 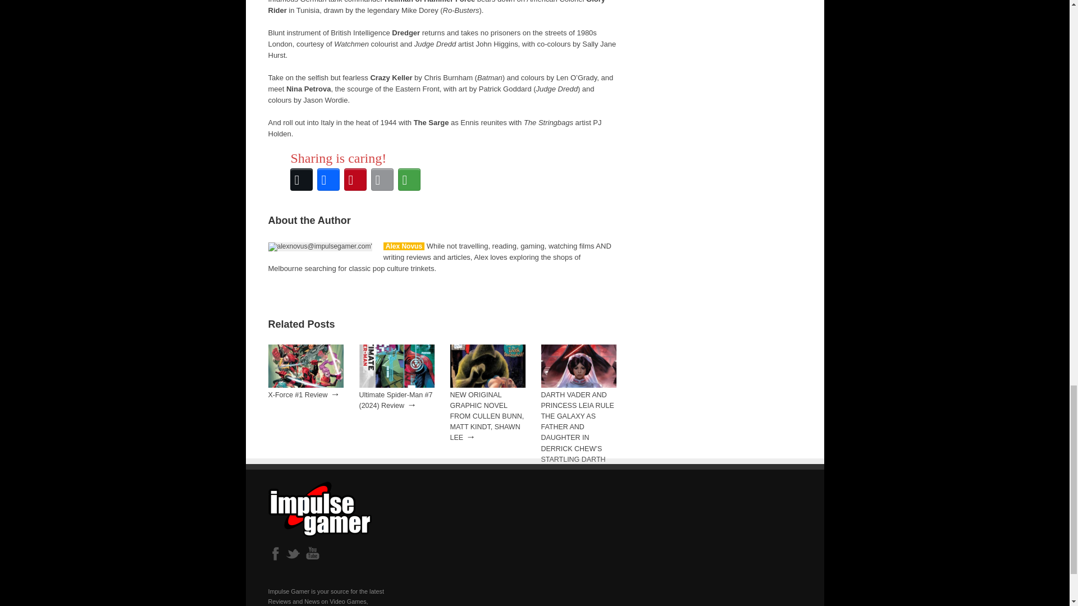 I want to click on More Options, so click(x=409, y=180).